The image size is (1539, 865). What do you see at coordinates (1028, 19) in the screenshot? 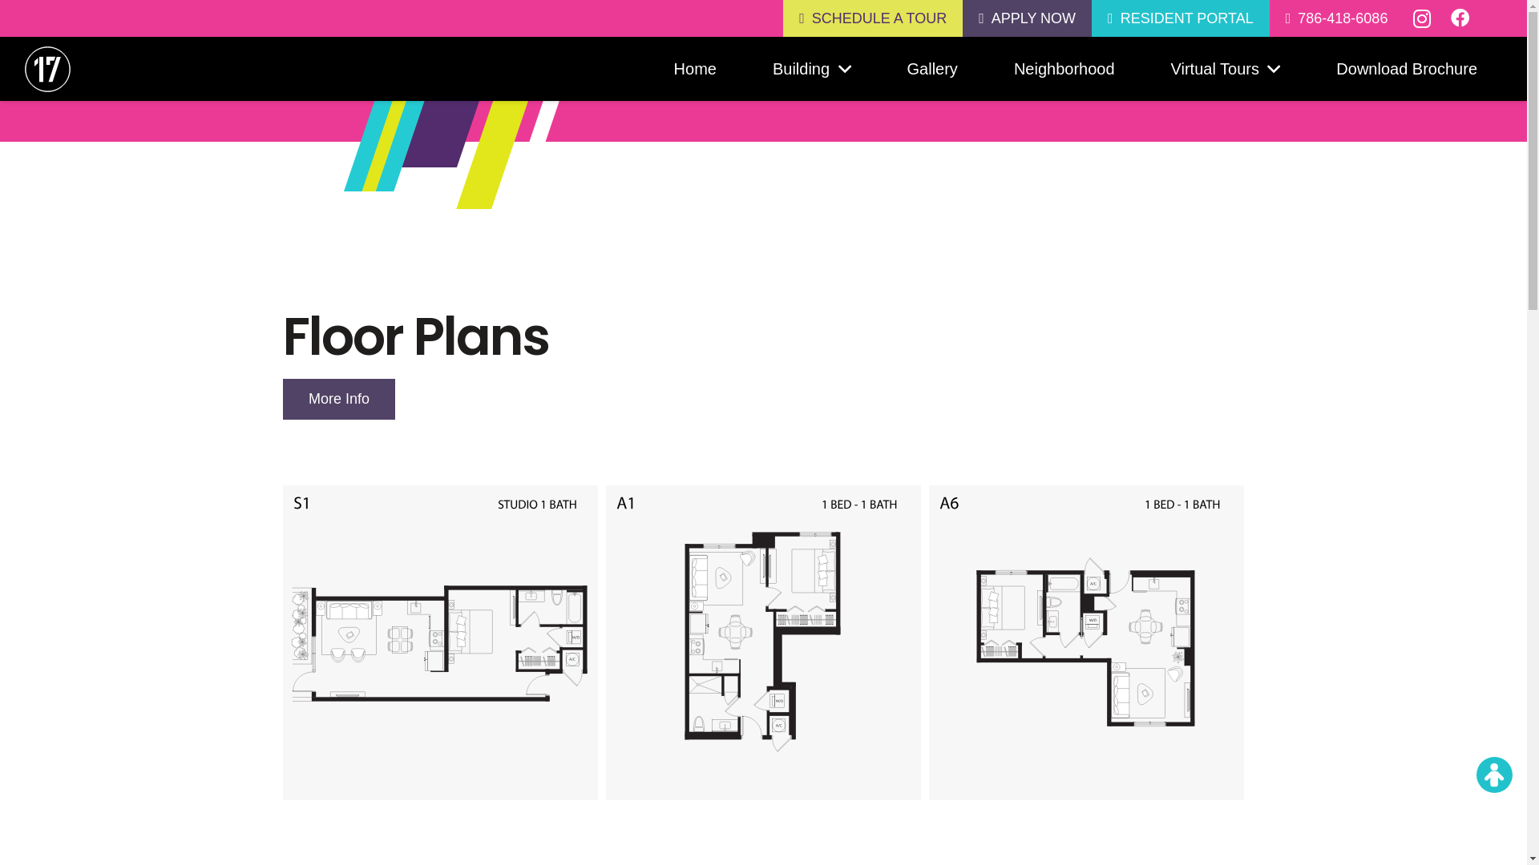
I see `APPLY NOW` at bounding box center [1028, 19].